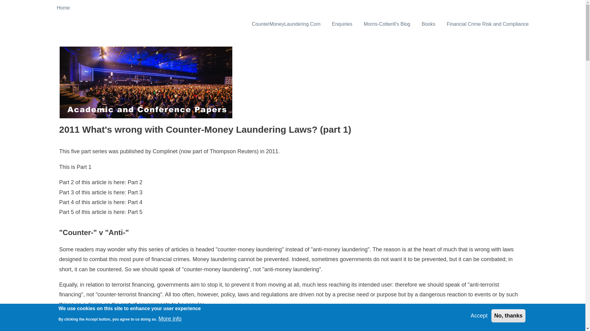 Image resolution: width=590 pixels, height=331 pixels. What do you see at coordinates (63, 8) in the screenshot?
I see `Home` at bounding box center [63, 8].